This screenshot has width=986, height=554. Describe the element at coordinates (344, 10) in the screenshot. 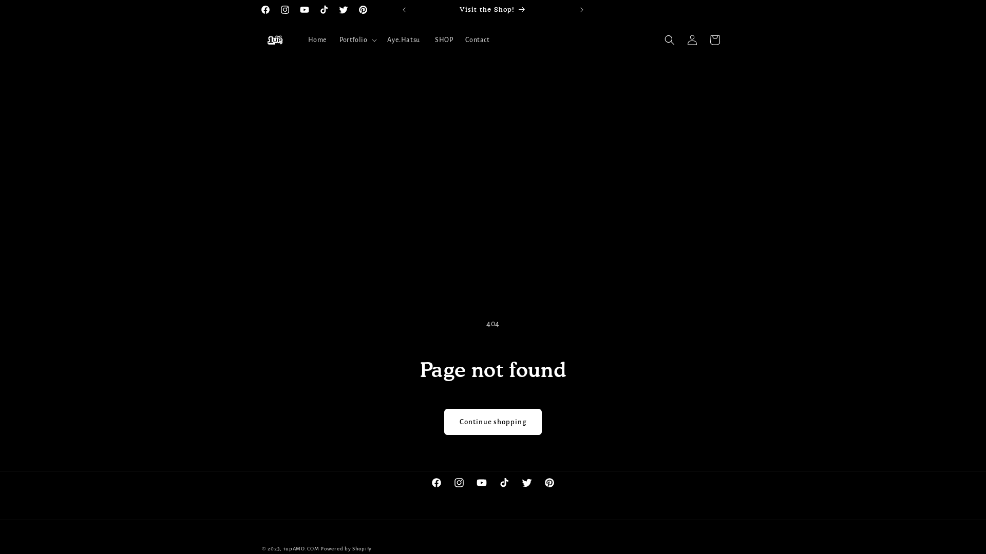

I see `Twitter` at that location.